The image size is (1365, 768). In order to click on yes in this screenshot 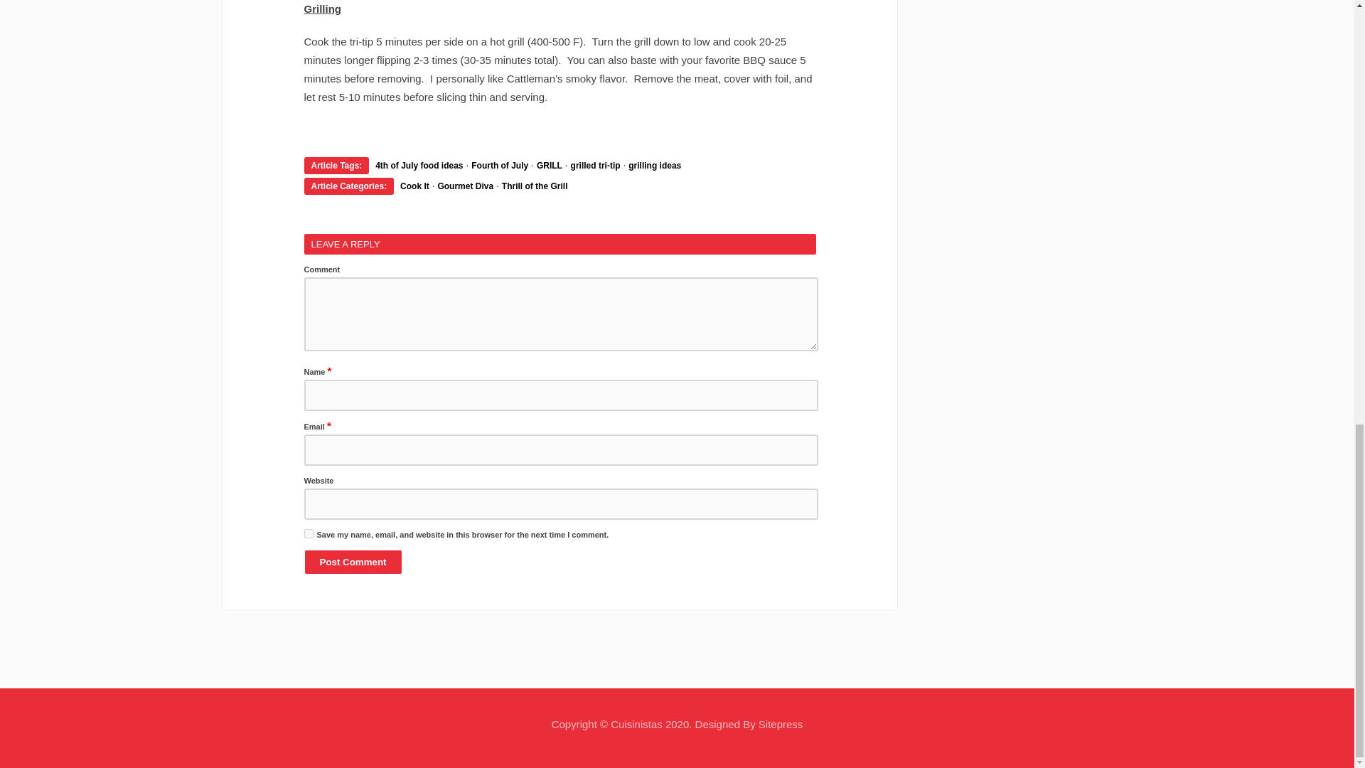, I will do `click(309, 533)`.